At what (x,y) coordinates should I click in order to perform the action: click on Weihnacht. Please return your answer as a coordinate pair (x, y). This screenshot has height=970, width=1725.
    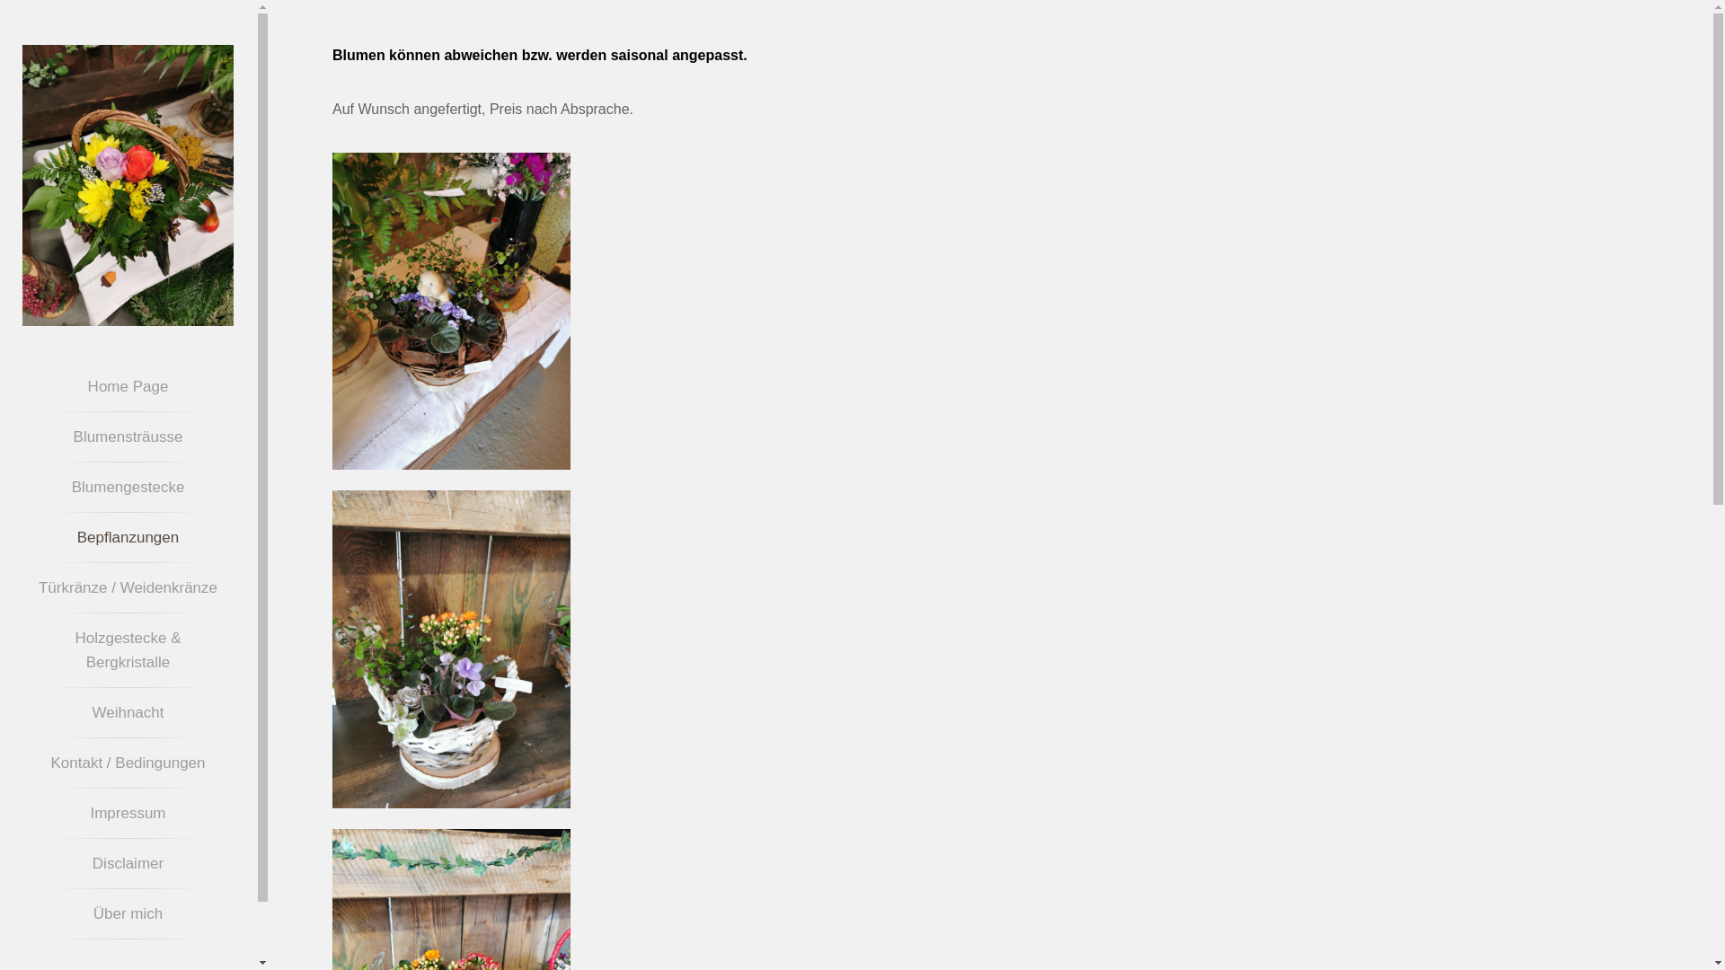
    Looking at the image, I should click on (128, 713).